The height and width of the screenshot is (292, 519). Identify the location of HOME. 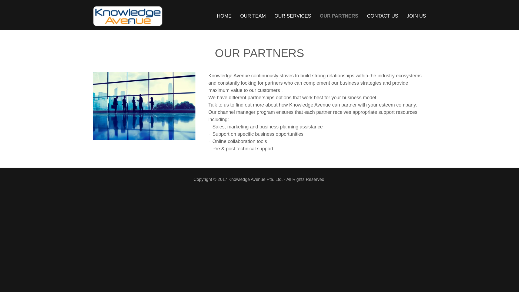
(224, 15).